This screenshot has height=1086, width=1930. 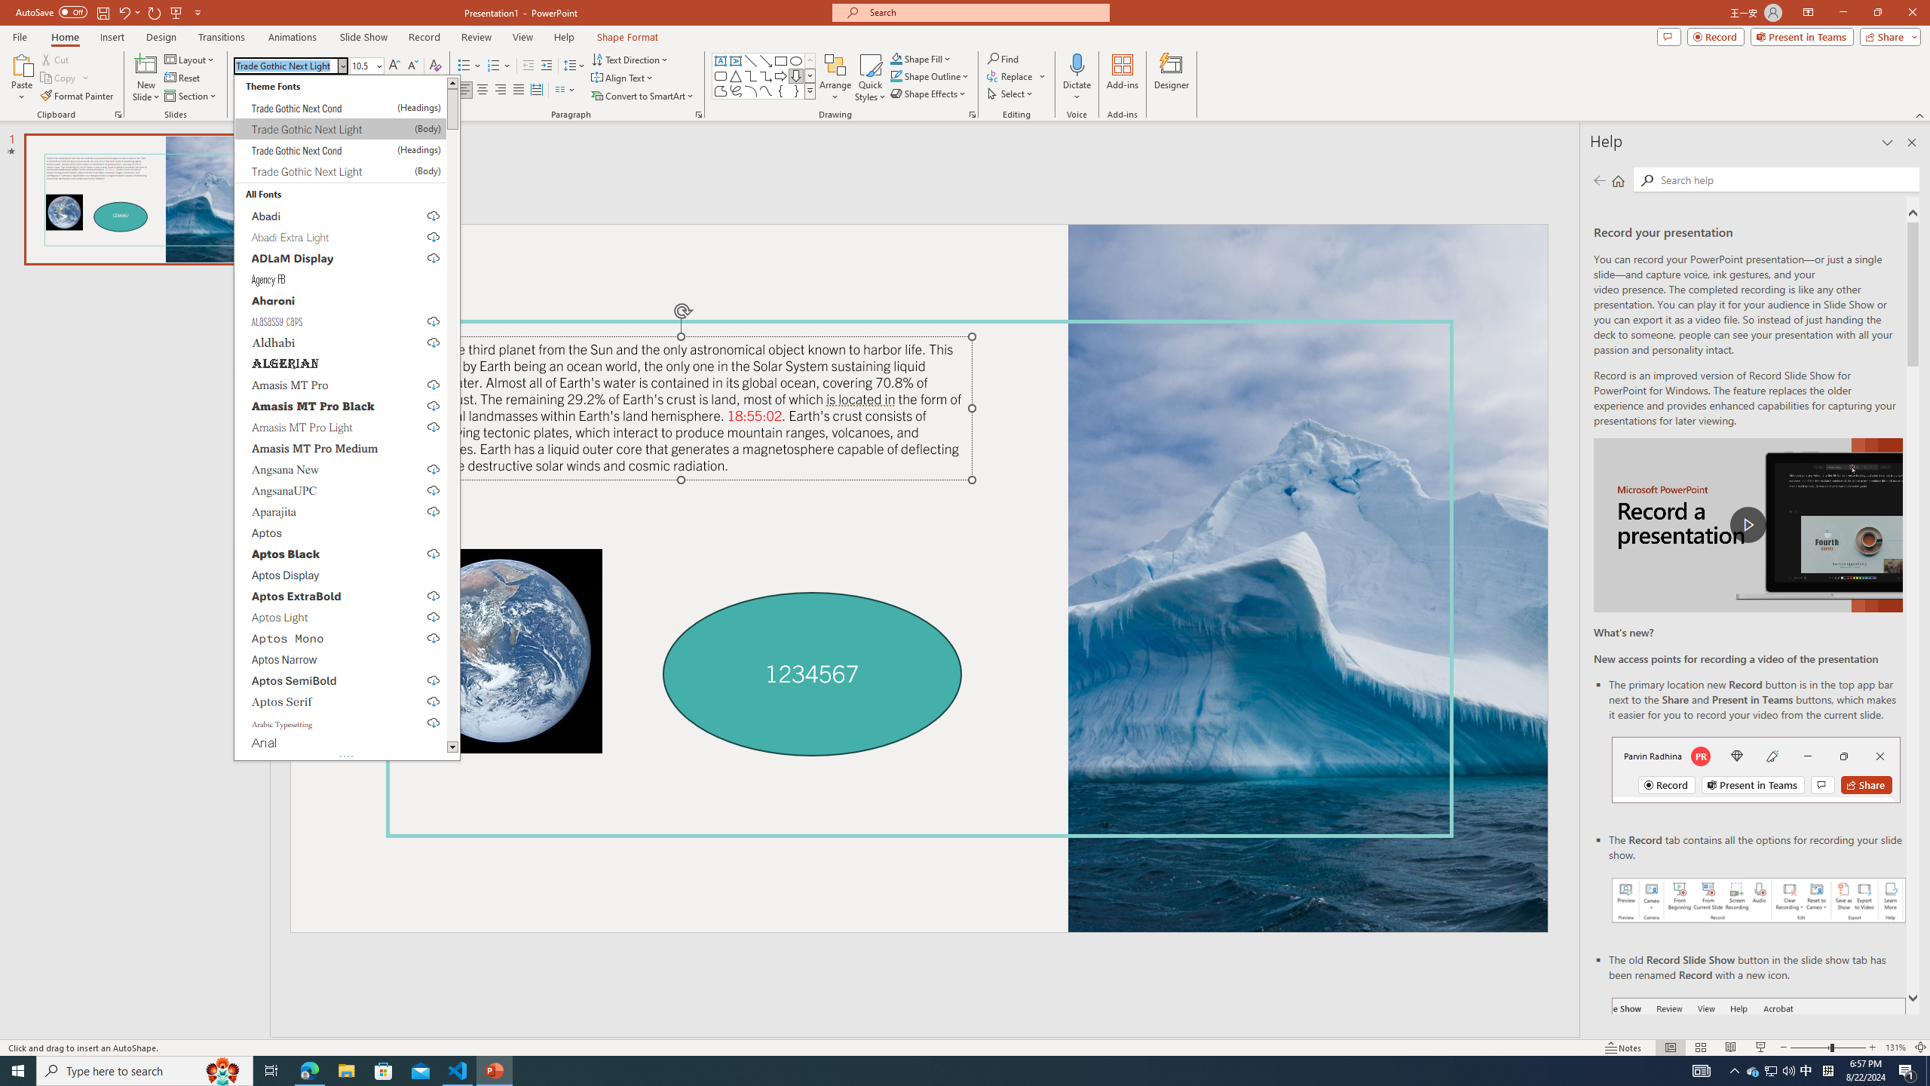 What do you see at coordinates (470, 66) in the screenshot?
I see `Bullets` at bounding box center [470, 66].